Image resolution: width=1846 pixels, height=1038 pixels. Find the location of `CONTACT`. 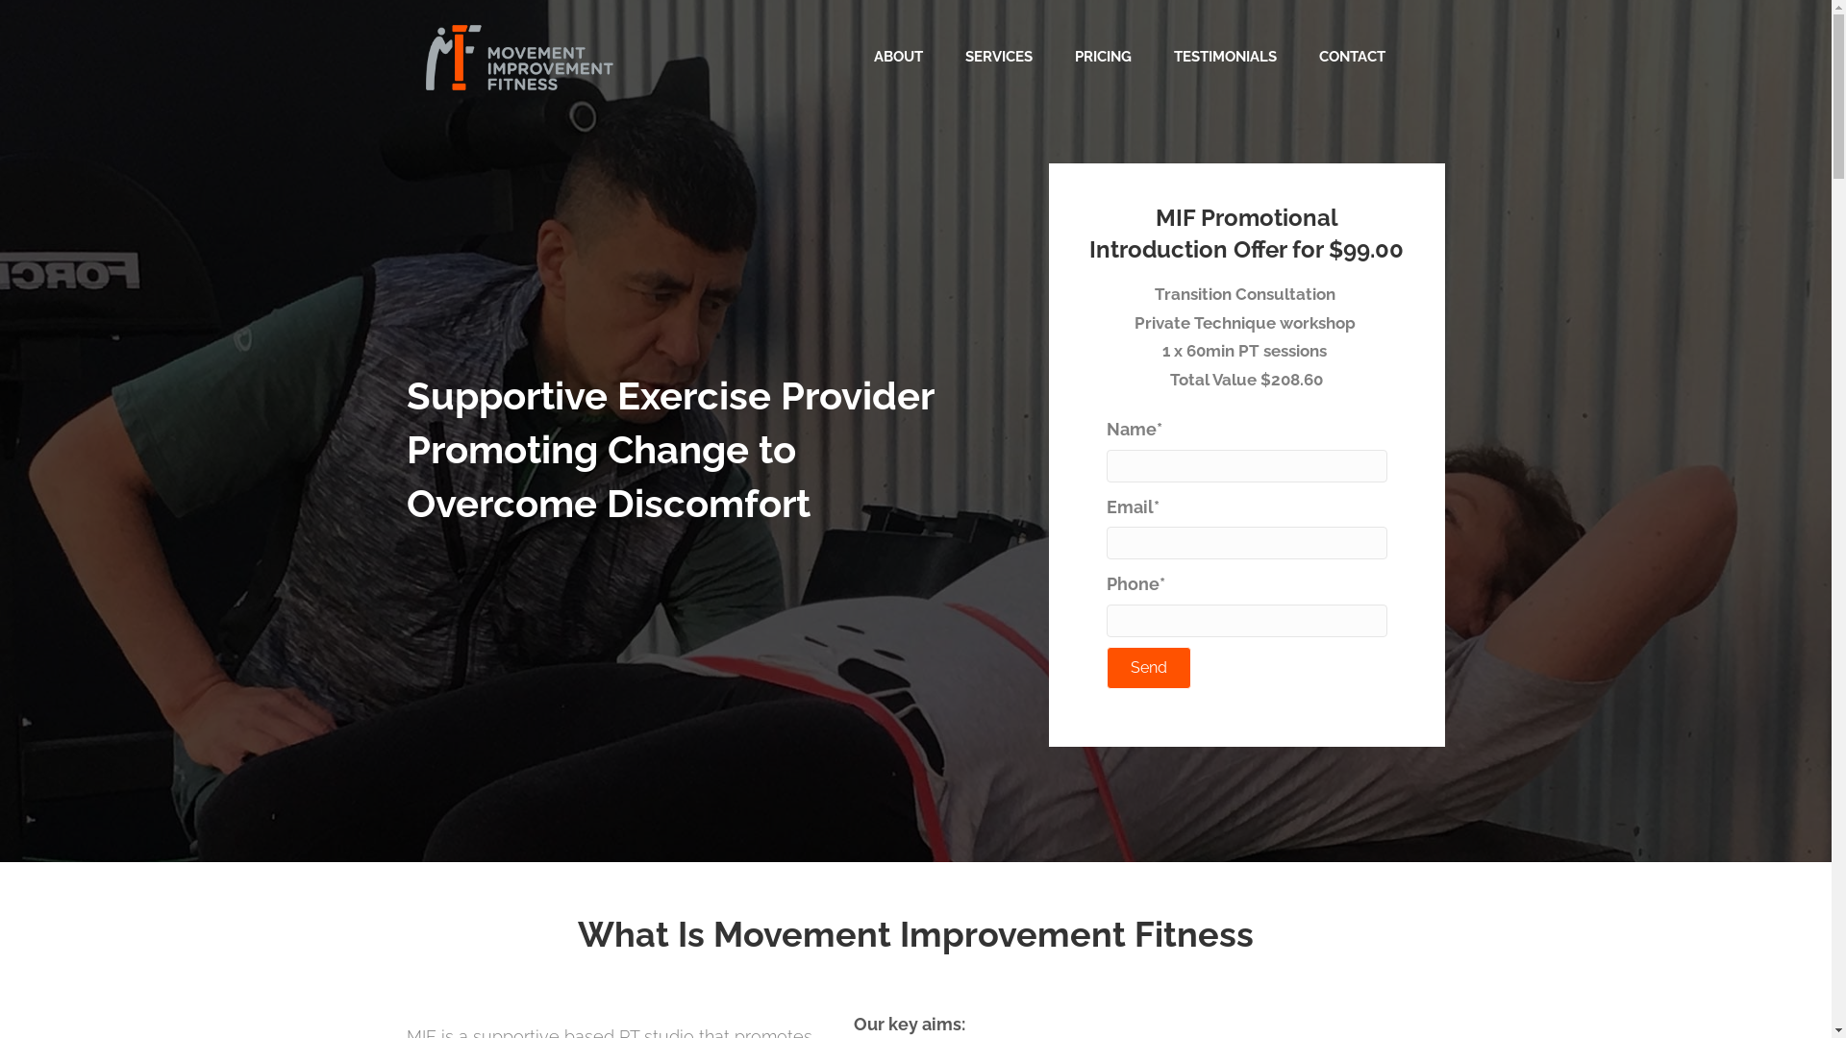

CONTACT is located at coordinates (1352, 58).